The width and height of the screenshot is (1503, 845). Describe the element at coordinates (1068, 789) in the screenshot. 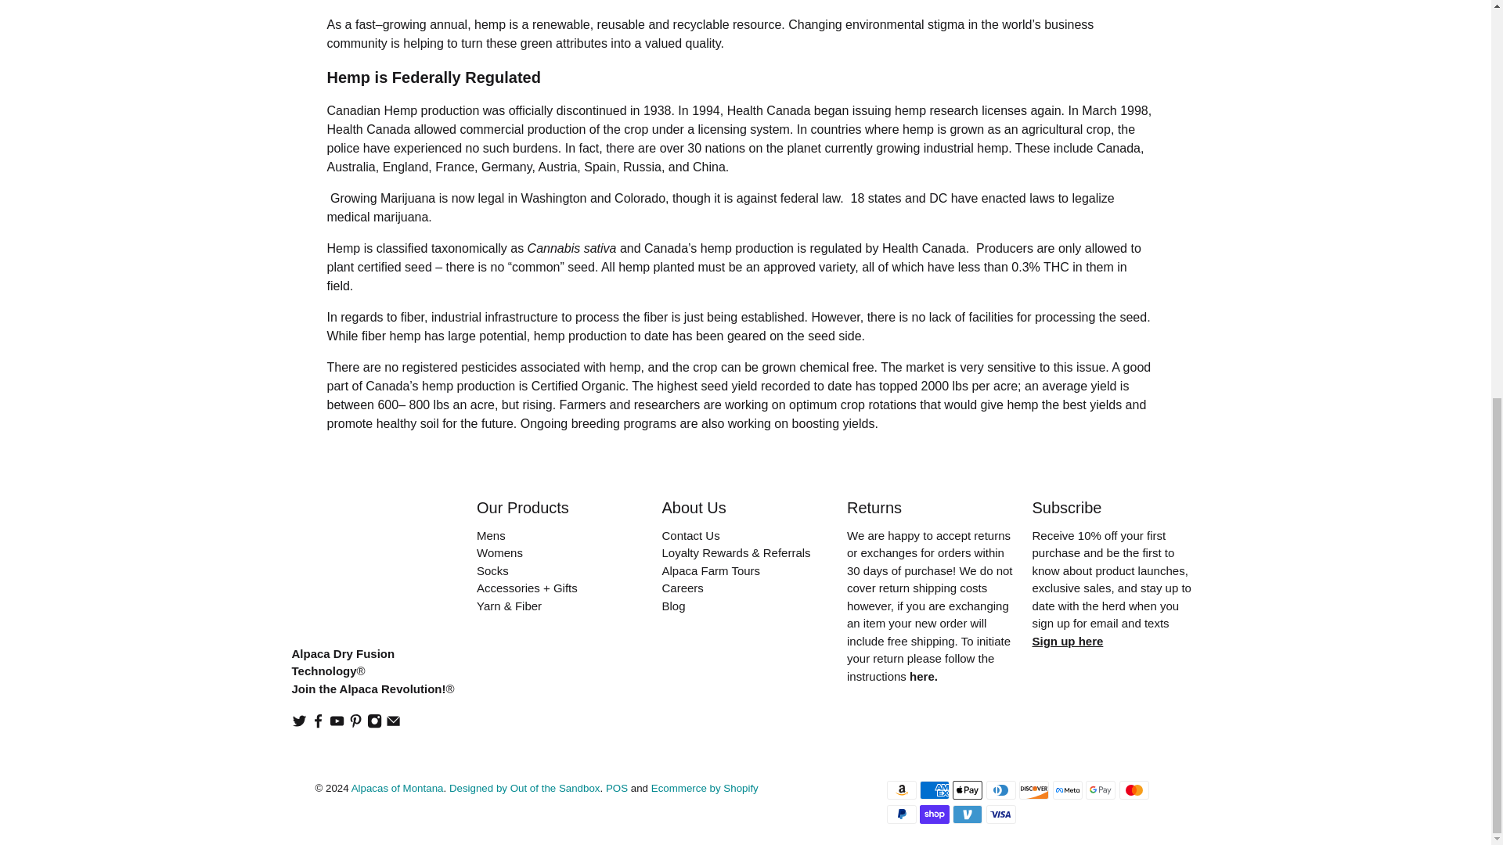

I see `Meta Pay` at that location.